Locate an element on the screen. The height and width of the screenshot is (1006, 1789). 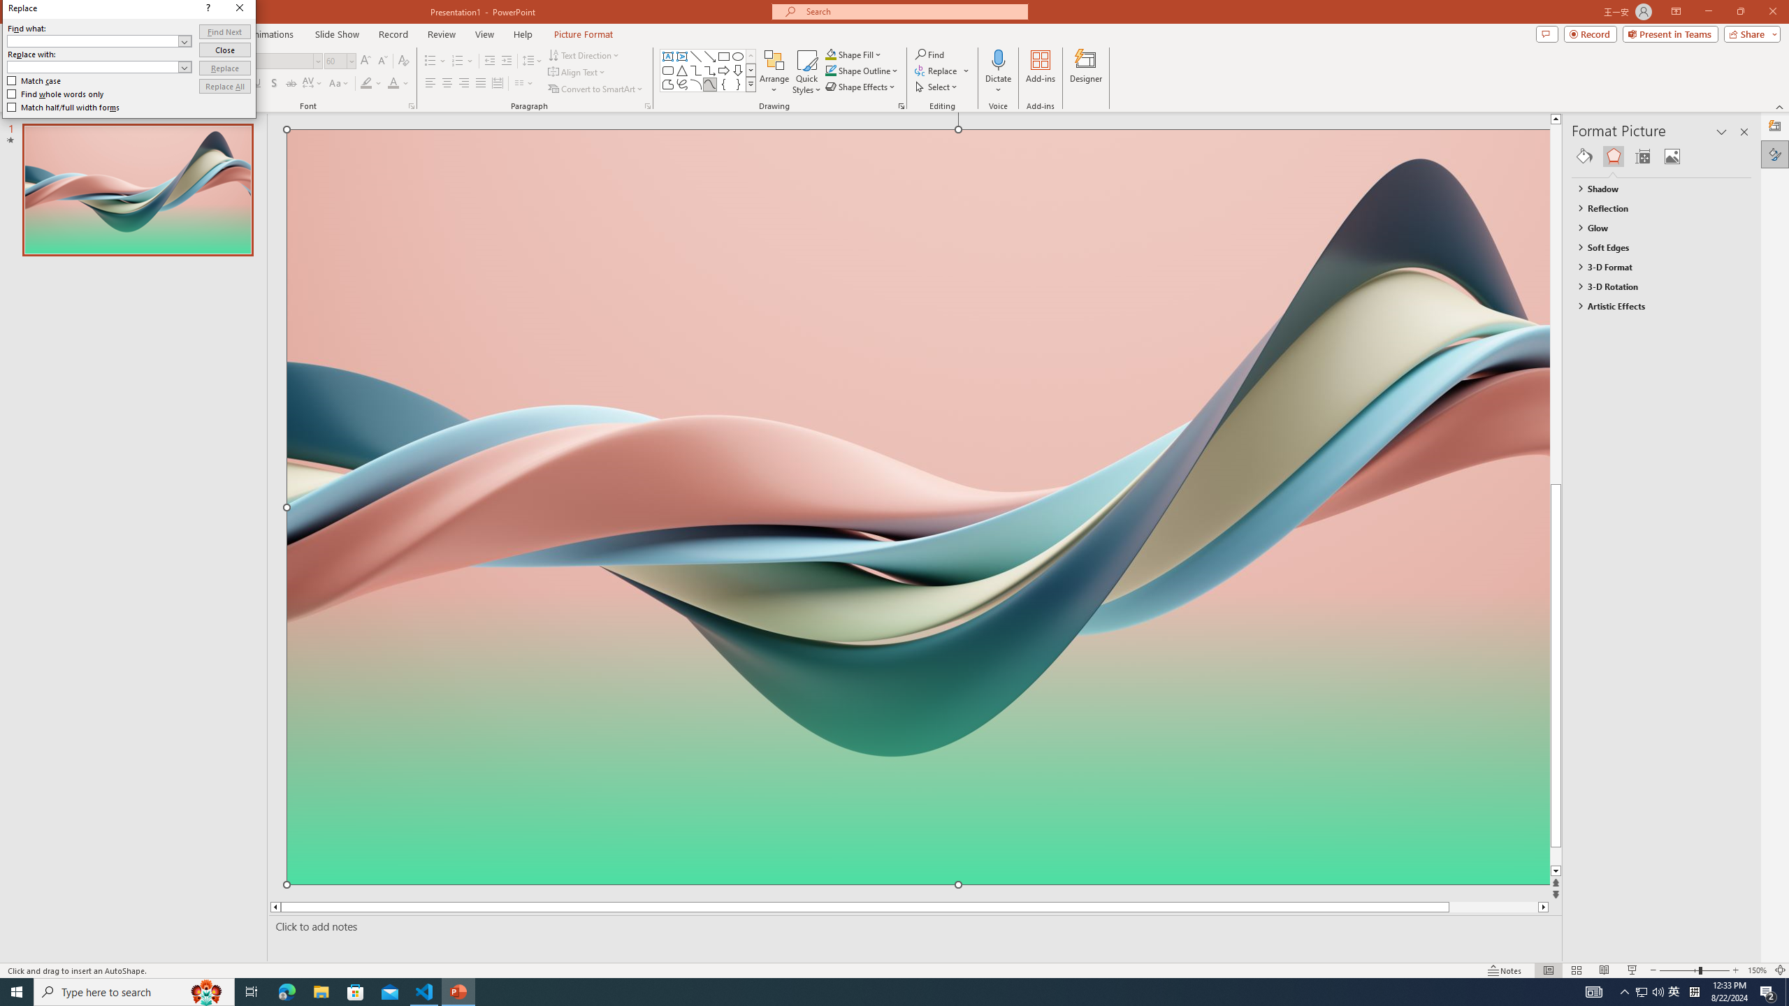
Replace All is located at coordinates (225, 87).